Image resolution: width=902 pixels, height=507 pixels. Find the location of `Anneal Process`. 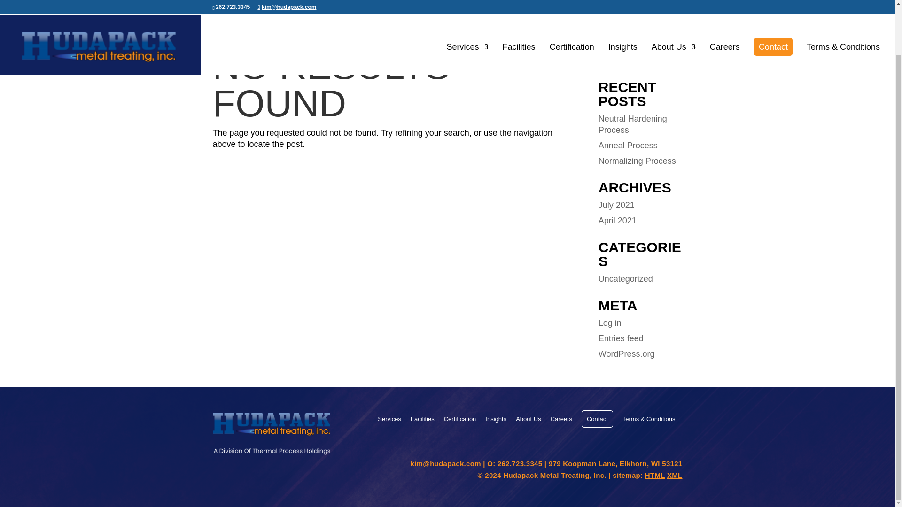

Anneal Process is located at coordinates (628, 146).